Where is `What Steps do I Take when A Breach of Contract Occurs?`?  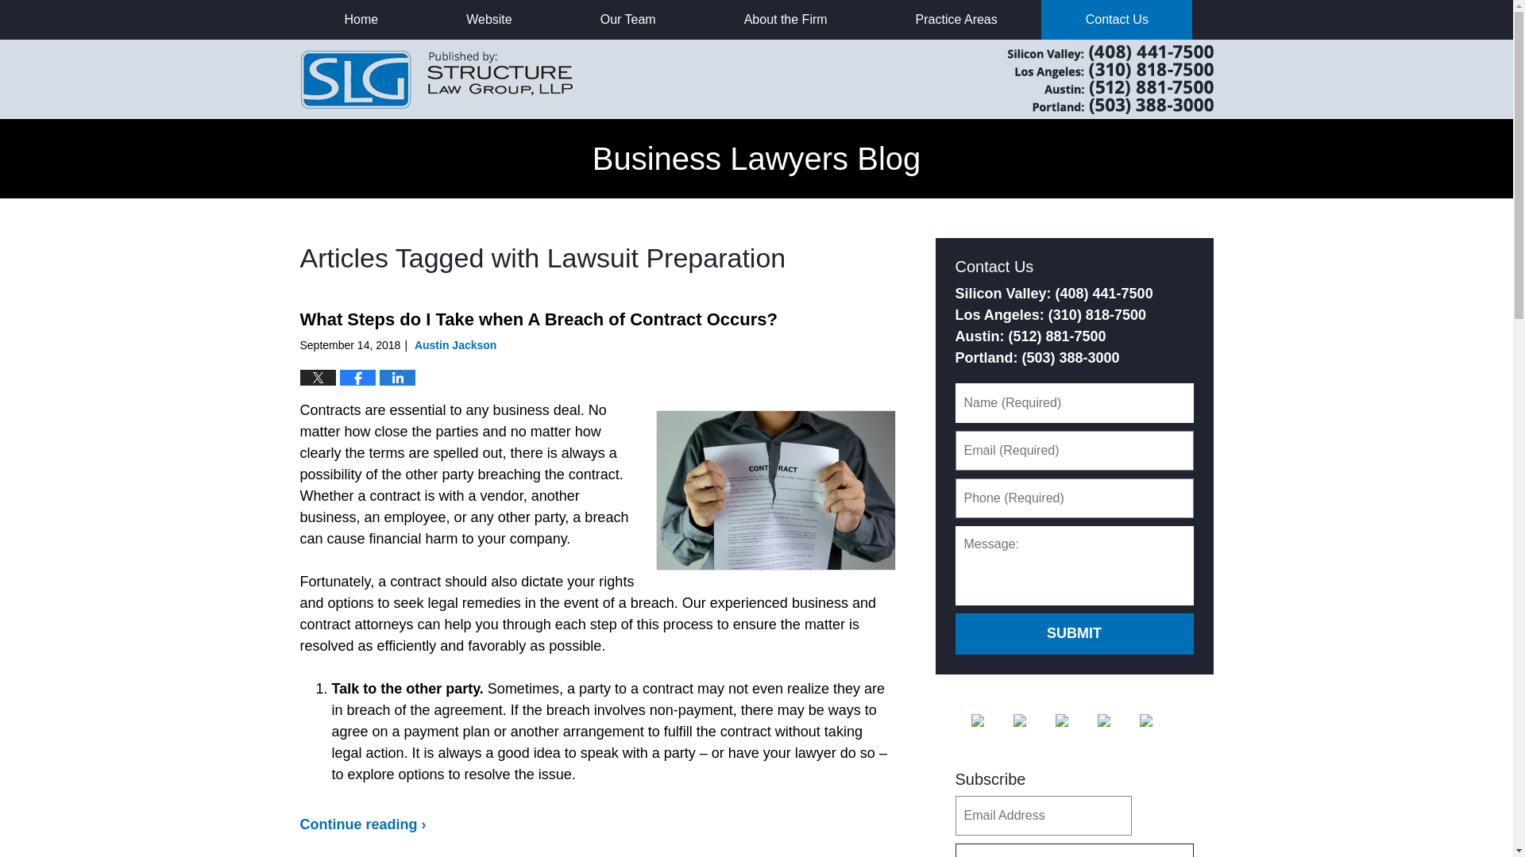
What Steps do I Take when A Breach of Contract Occurs? is located at coordinates (539, 319).